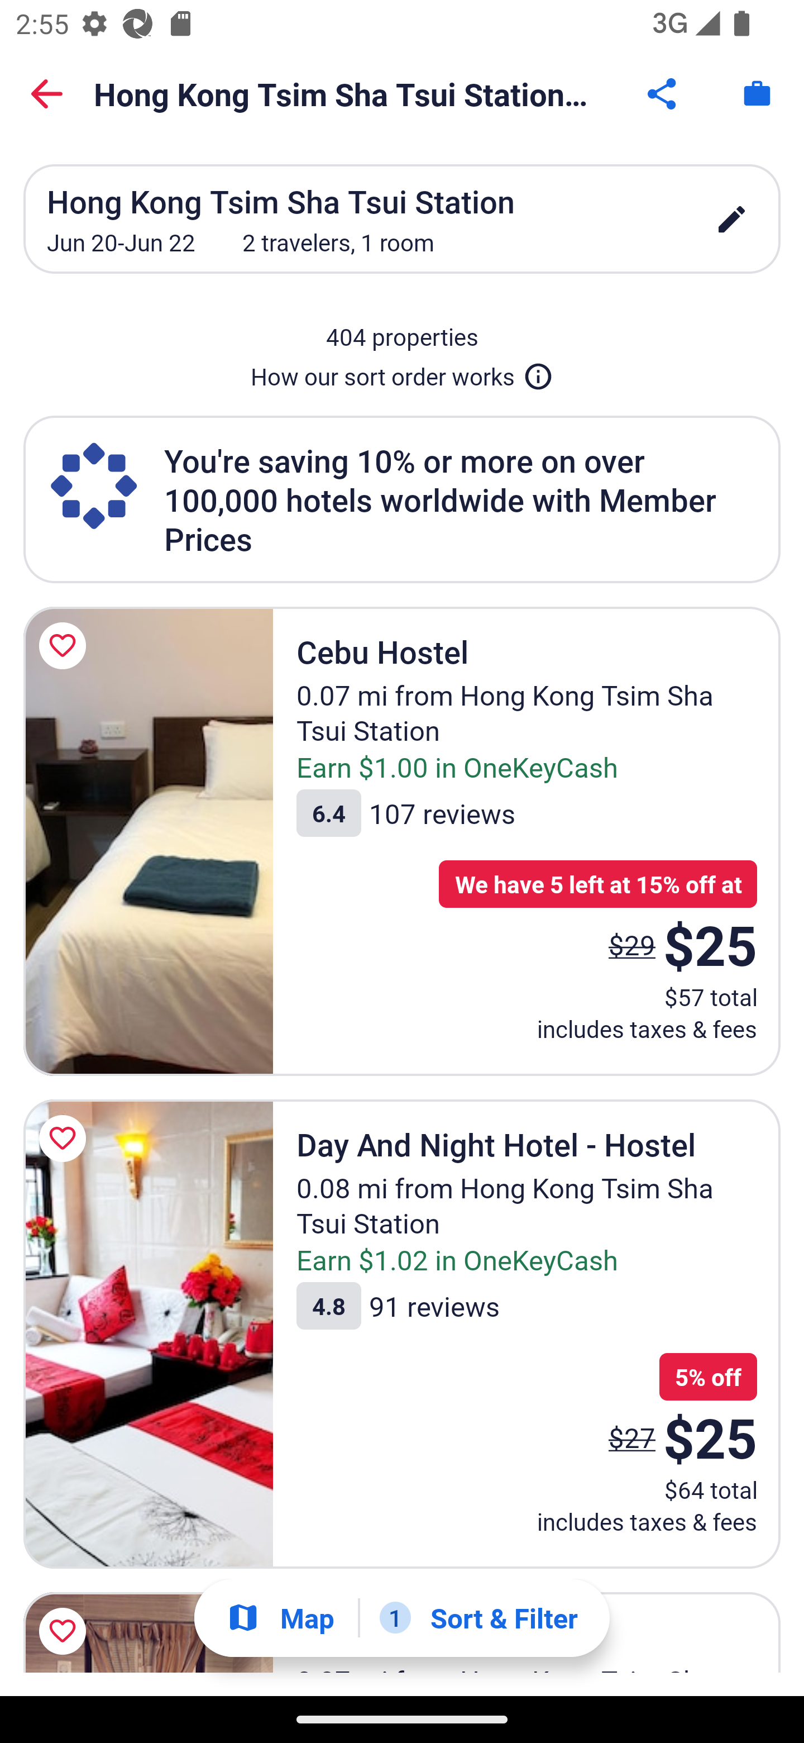 This screenshot has height=1743, width=804. I want to click on Trips. Button, so click(757, 94).